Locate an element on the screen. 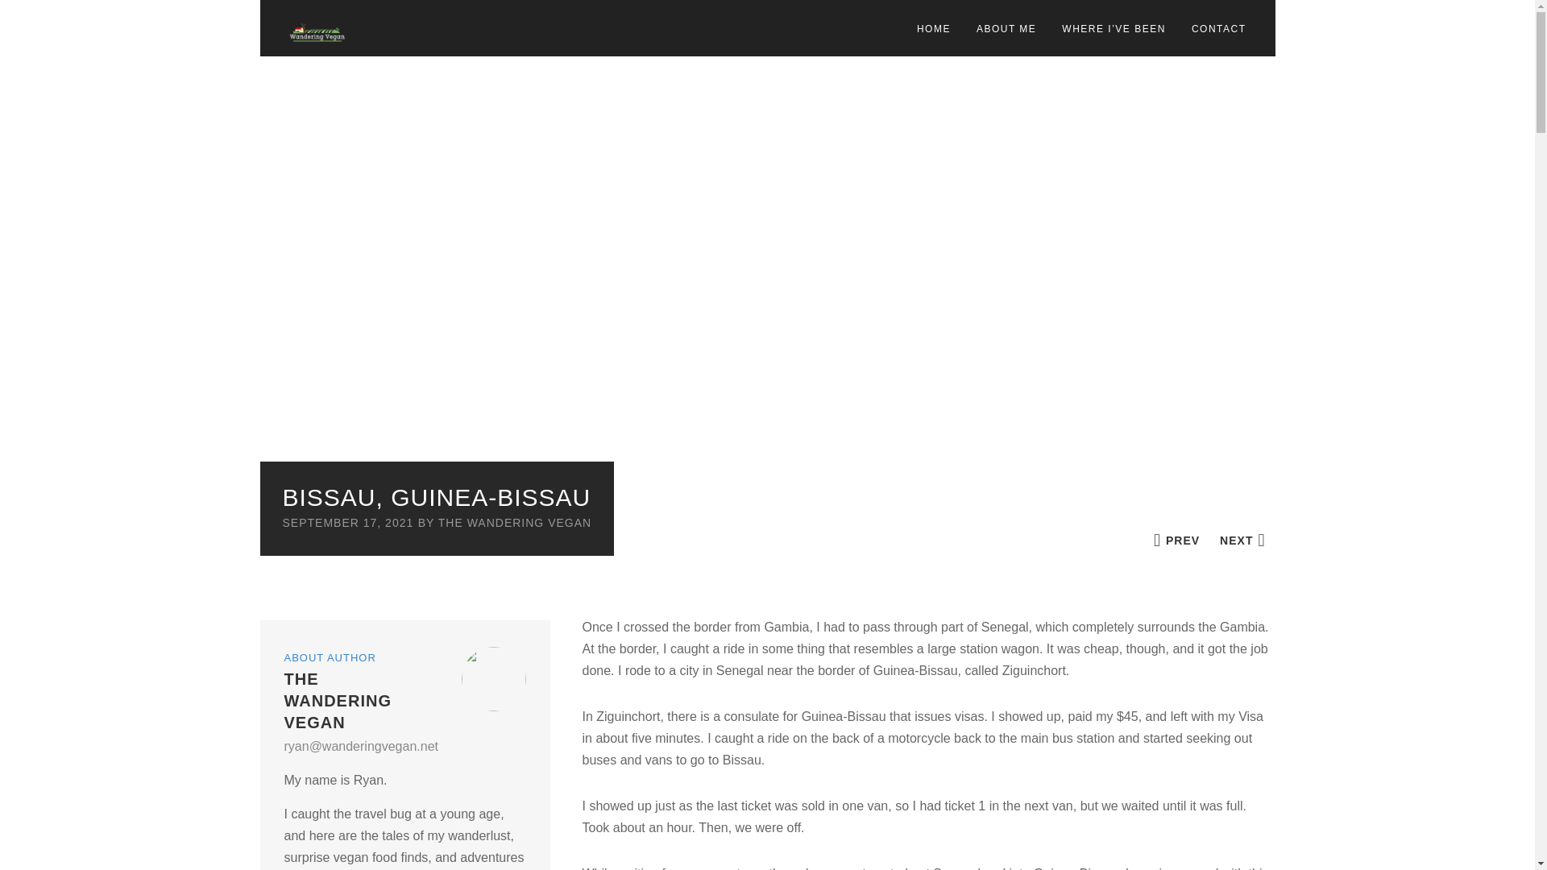 Image resolution: width=1547 pixels, height=870 pixels. SEPTEMBER 17, 2021 is located at coordinates (346, 522).